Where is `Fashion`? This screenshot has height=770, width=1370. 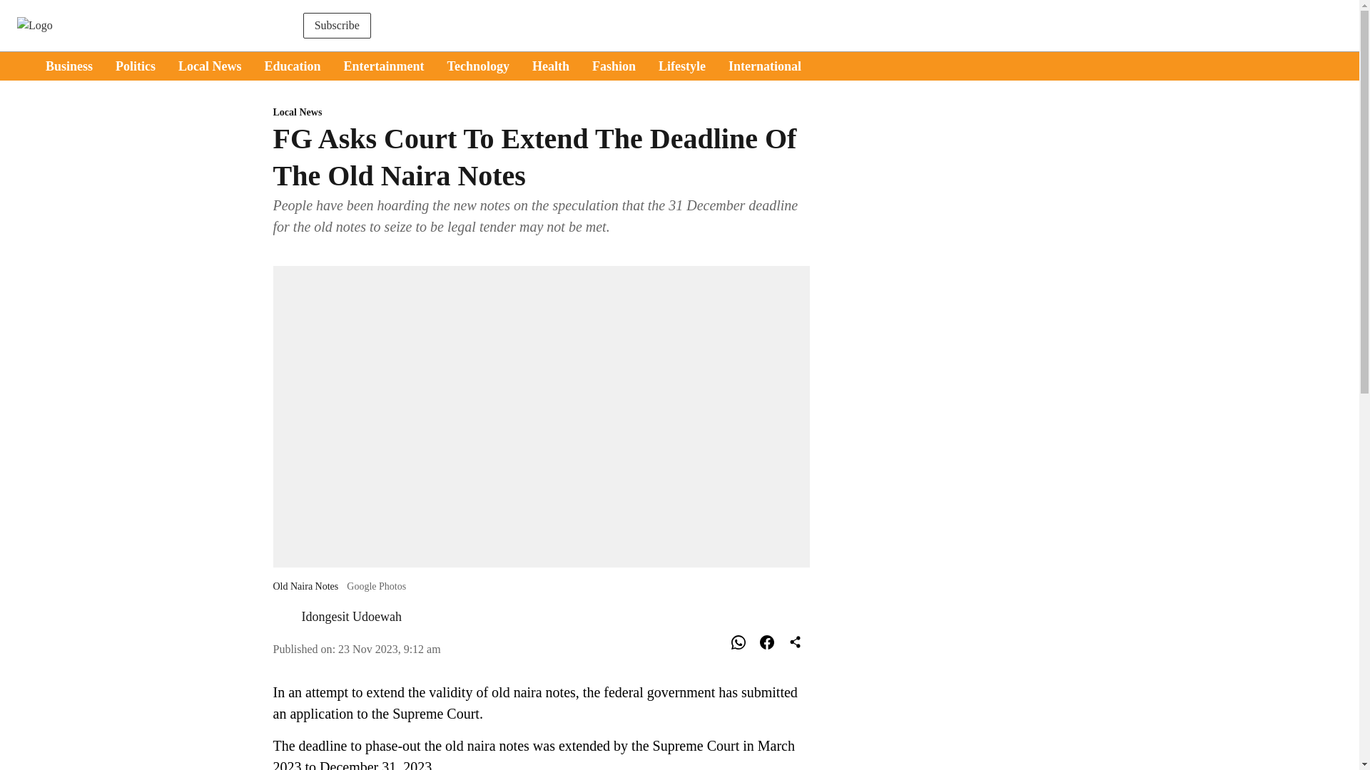 Fashion is located at coordinates (614, 66).